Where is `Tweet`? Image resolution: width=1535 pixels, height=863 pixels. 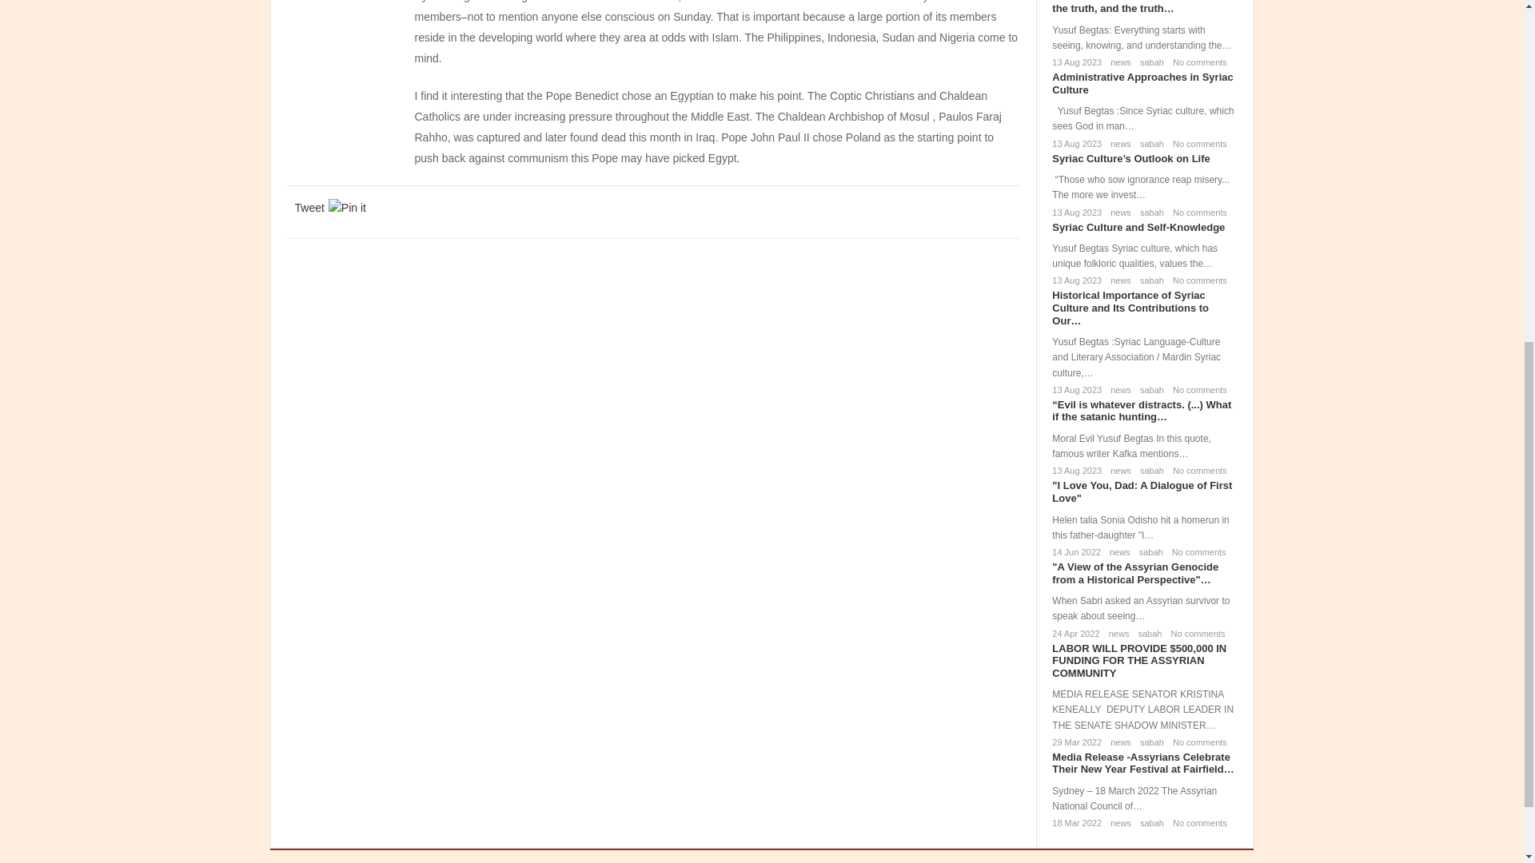 Tweet is located at coordinates (309, 208).